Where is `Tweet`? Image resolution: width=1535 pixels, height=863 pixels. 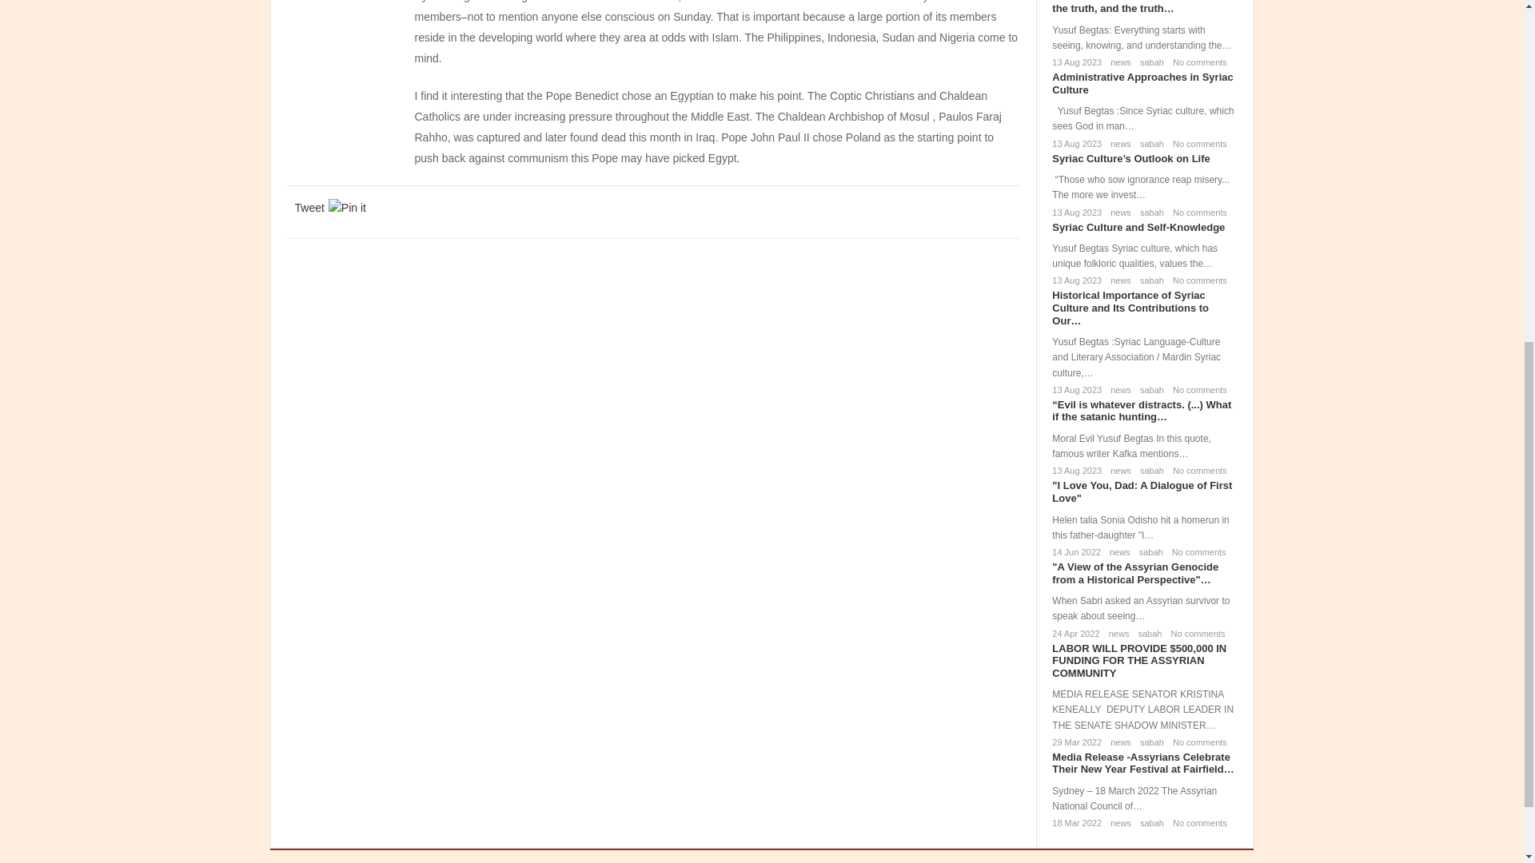 Tweet is located at coordinates (309, 208).